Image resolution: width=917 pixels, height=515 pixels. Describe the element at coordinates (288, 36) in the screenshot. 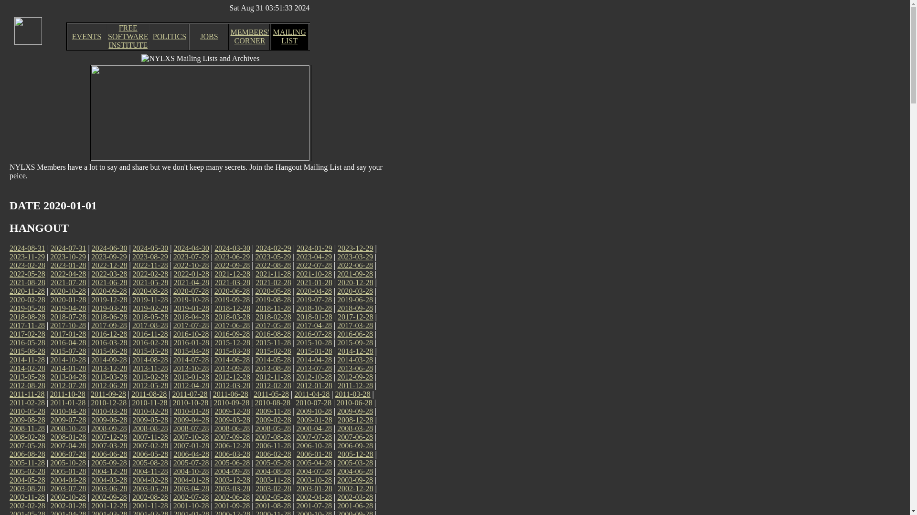

I see `2023-09-29` at that location.